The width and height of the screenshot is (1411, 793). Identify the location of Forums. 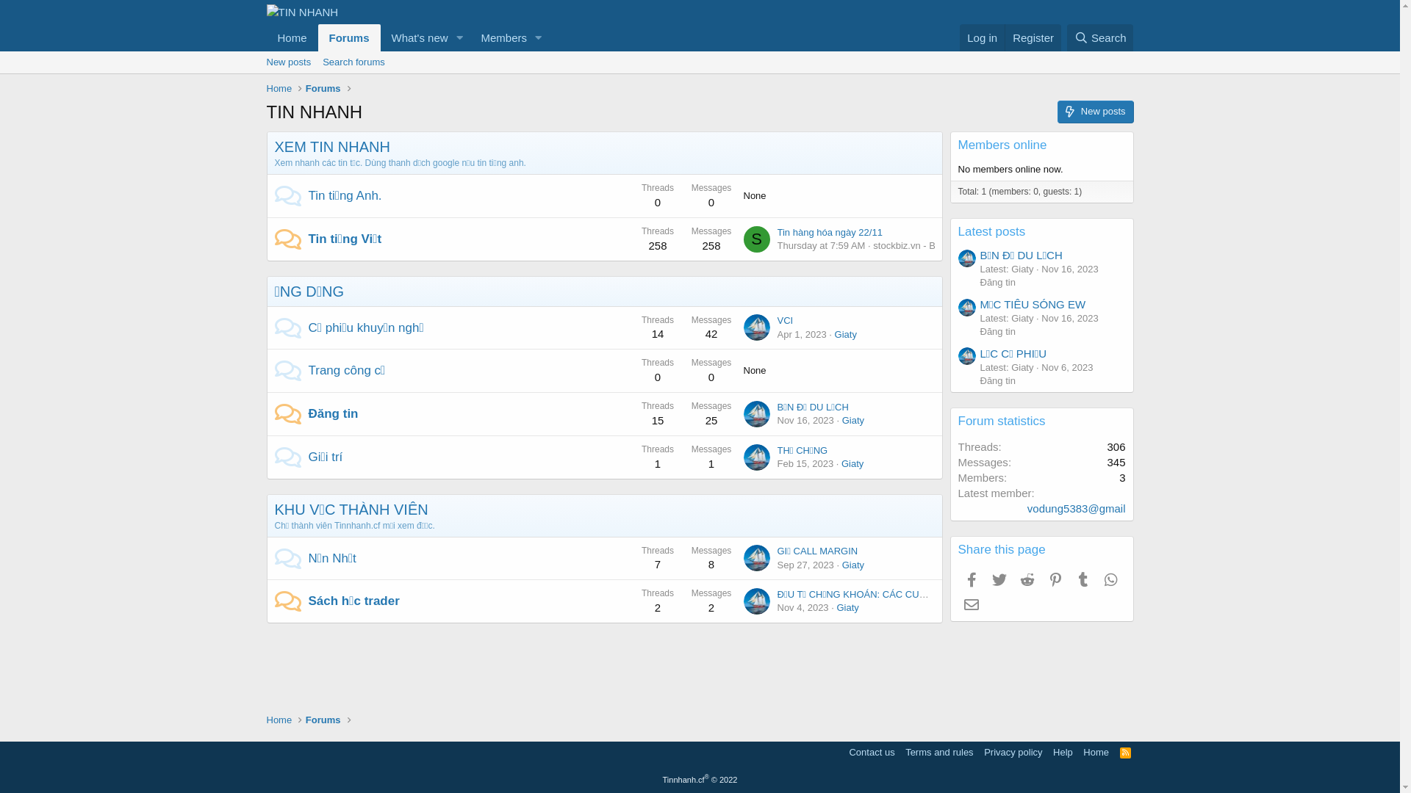
(323, 720).